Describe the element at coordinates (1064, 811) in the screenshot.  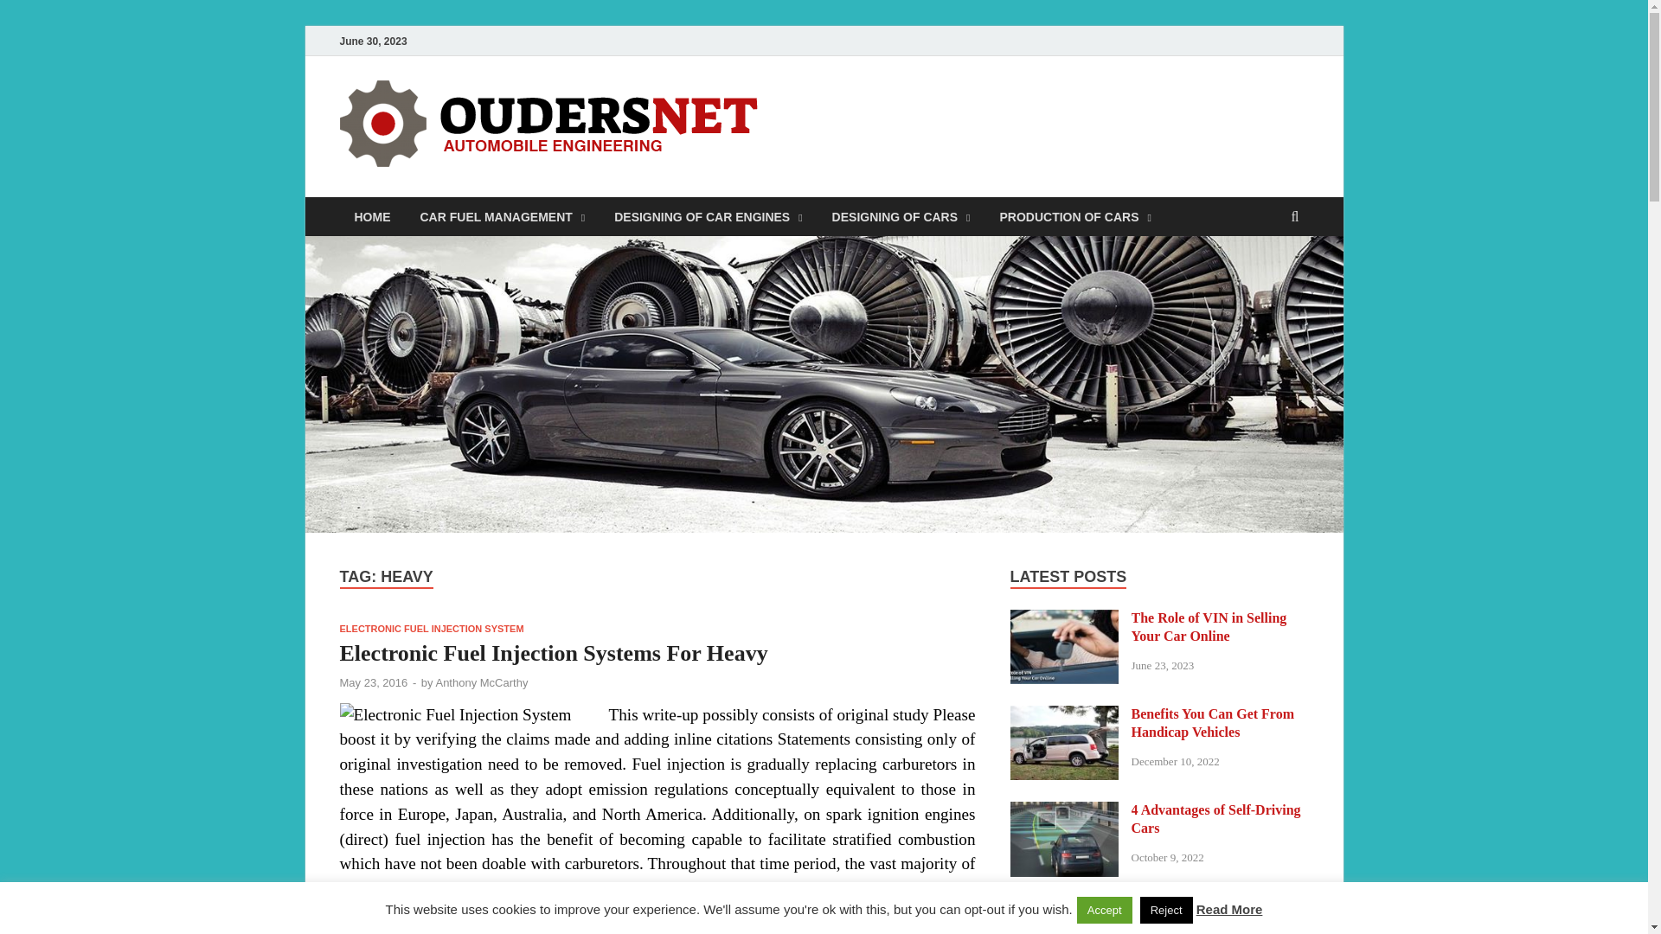
I see `4 Advantages of Self-Driving Cars` at that location.